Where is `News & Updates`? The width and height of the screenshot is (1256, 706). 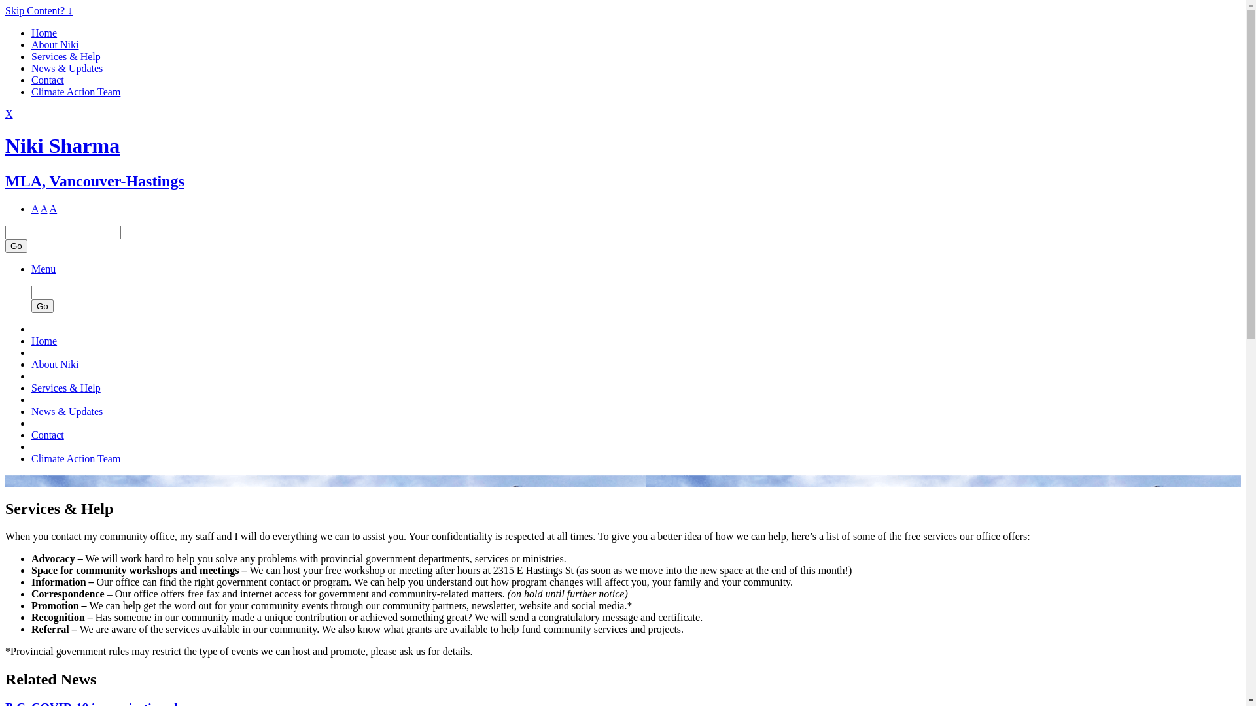
News & Updates is located at coordinates (67, 412).